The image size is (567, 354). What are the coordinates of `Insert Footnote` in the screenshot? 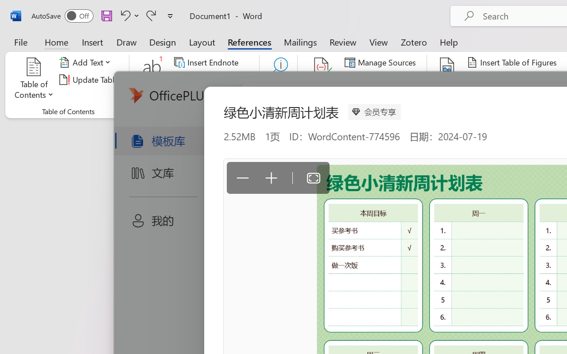 It's located at (152, 80).